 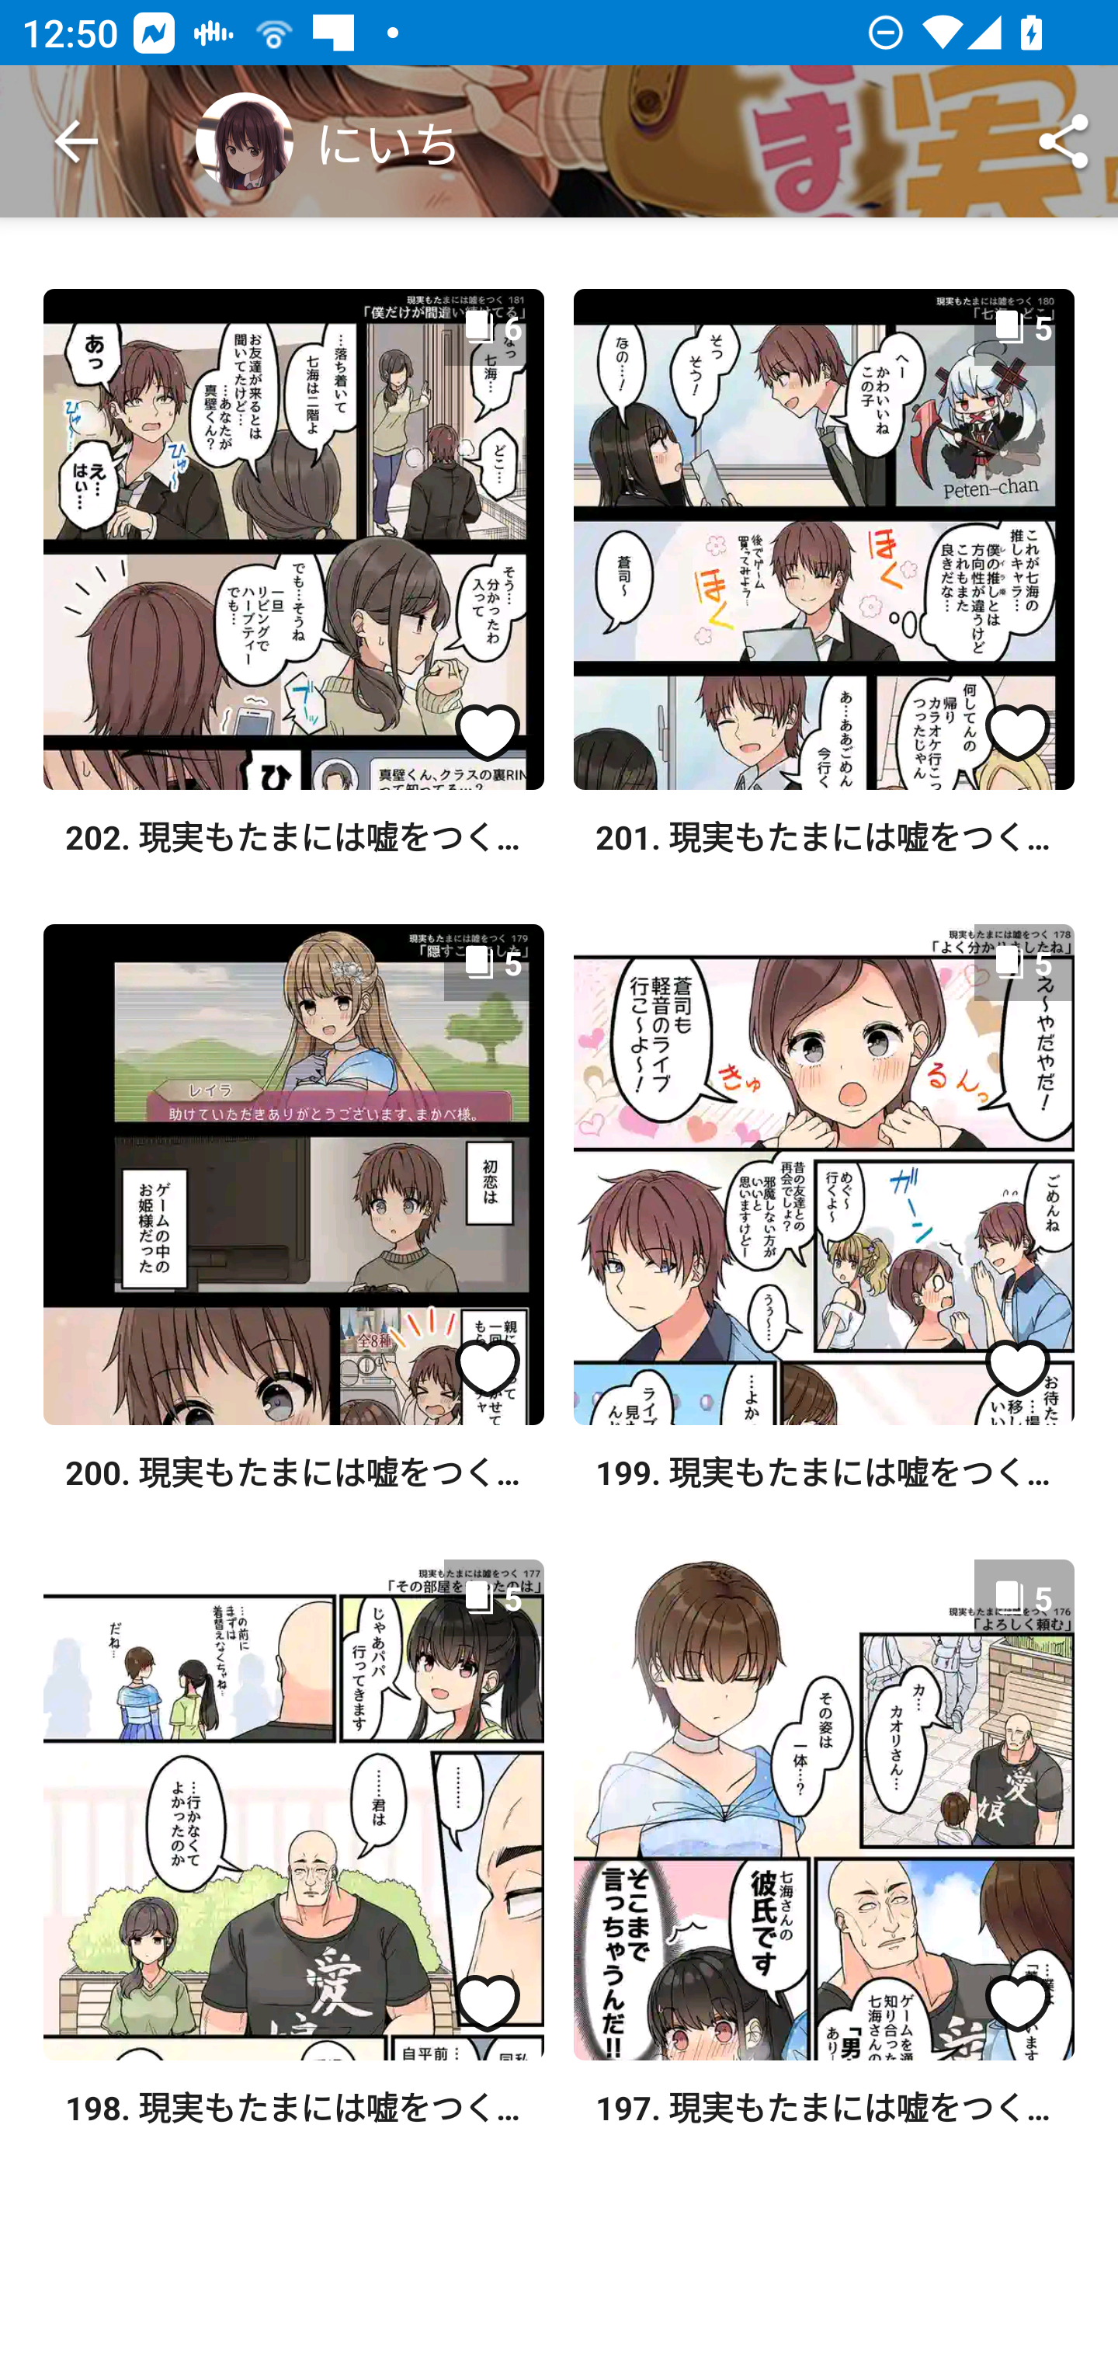 What do you see at coordinates (293, 1174) in the screenshot?
I see `5` at bounding box center [293, 1174].